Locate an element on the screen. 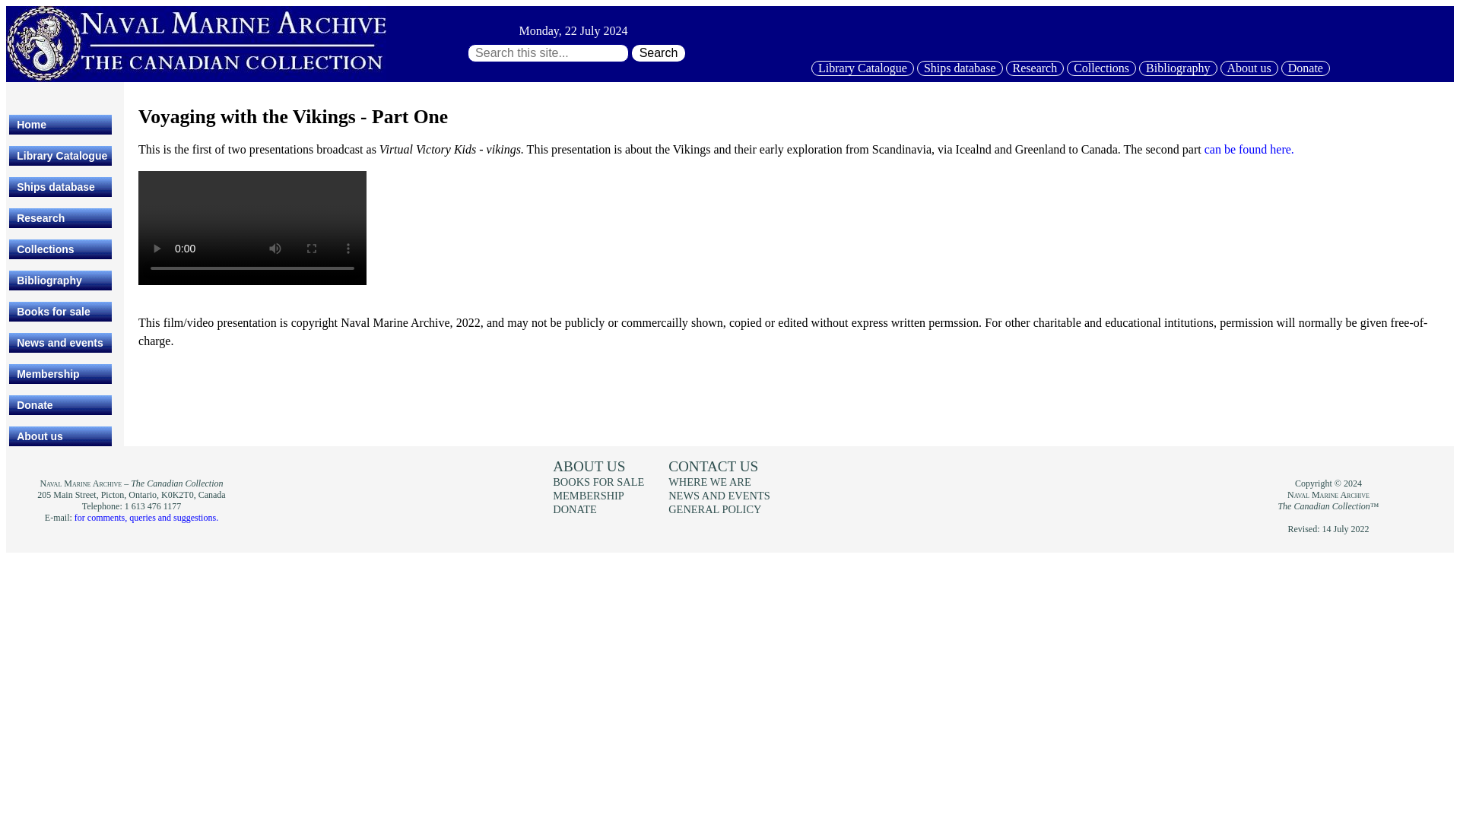 This screenshot has width=1460, height=821. GENERAL POLICY is located at coordinates (715, 509).